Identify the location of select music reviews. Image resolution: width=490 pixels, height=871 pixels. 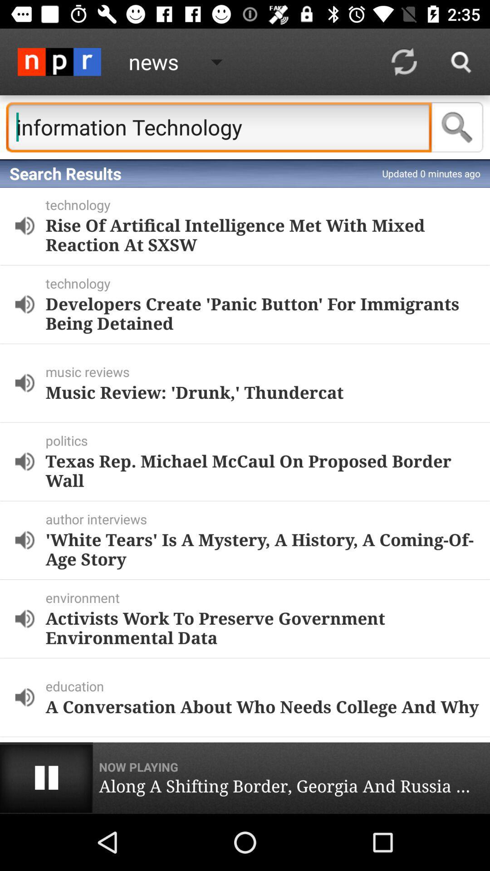
(266, 372).